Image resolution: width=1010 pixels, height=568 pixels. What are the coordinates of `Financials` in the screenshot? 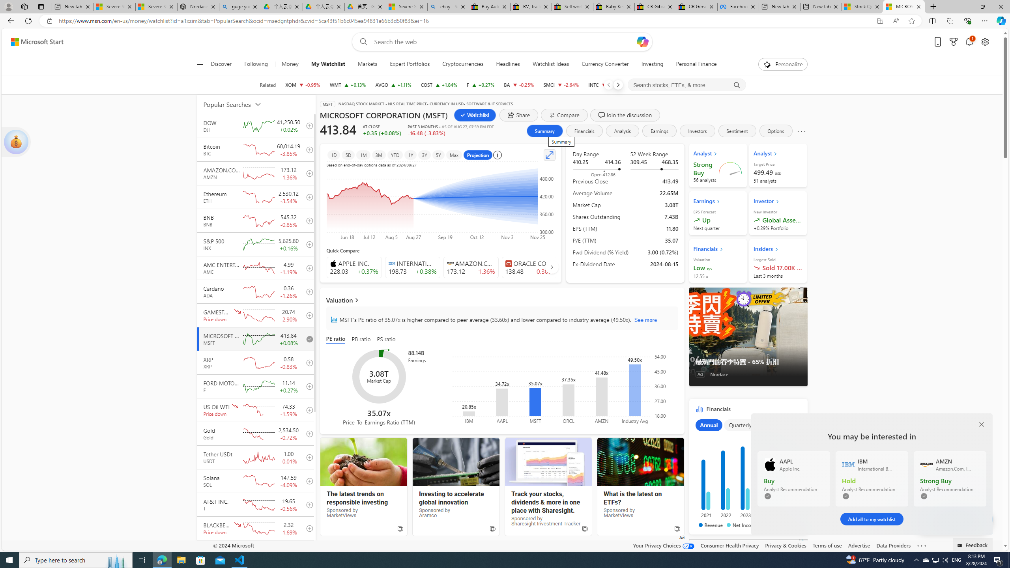 It's located at (584, 131).